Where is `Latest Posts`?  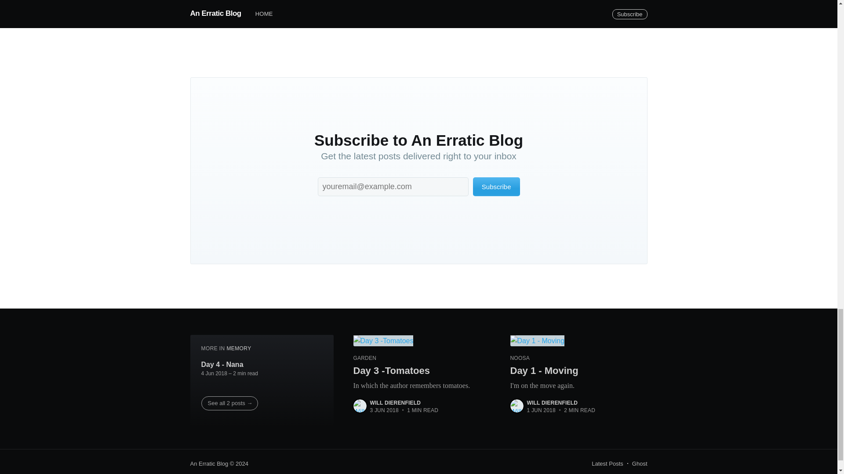
Latest Posts is located at coordinates (579, 372).